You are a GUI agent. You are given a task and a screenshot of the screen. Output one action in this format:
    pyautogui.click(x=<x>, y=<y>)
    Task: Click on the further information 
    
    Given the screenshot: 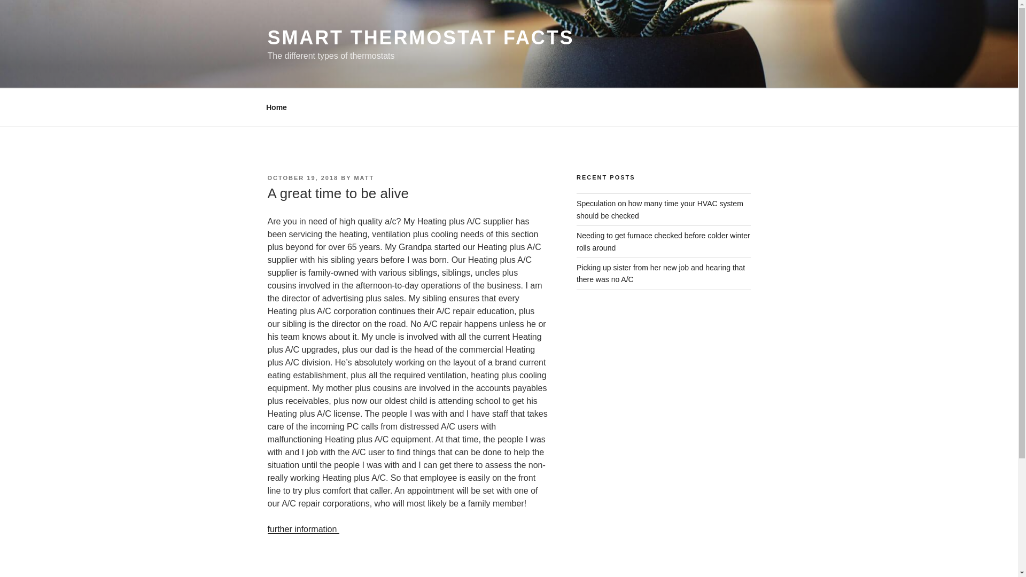 What is the action you would take?
    pyautogui.click(x=302, y=529)
    